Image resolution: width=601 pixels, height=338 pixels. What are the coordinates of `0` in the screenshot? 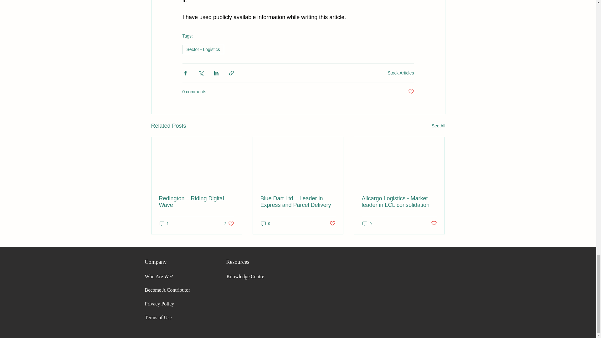 It's located at (265, 223).